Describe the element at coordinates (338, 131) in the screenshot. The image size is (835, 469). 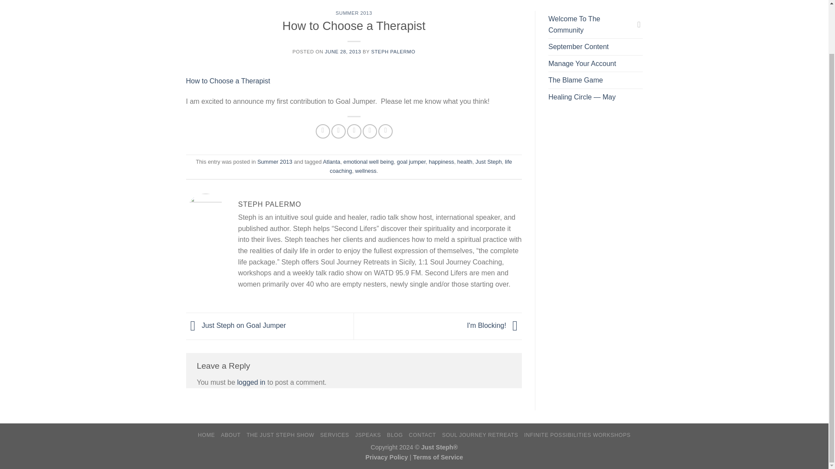
I see `Share on Twitter` at that location.